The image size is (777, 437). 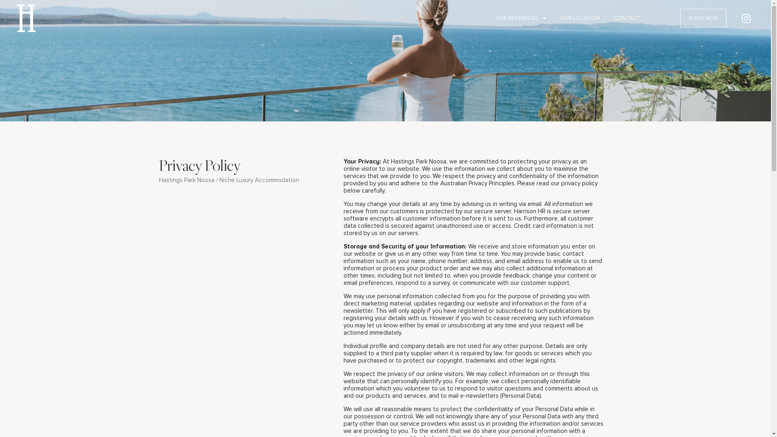 I want to click on OUR LOCATION, so click(x=580, y=18).